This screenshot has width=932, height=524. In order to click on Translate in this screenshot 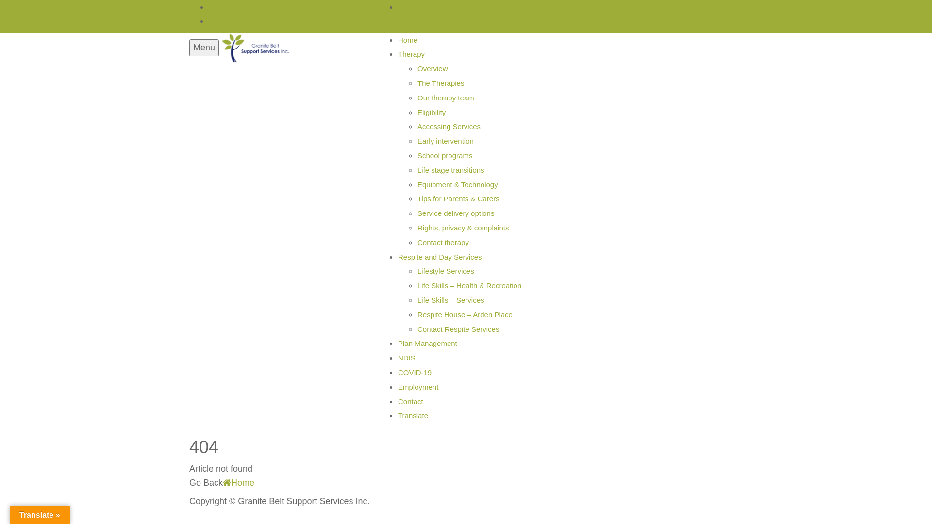, I will do `click(413, 415)`.